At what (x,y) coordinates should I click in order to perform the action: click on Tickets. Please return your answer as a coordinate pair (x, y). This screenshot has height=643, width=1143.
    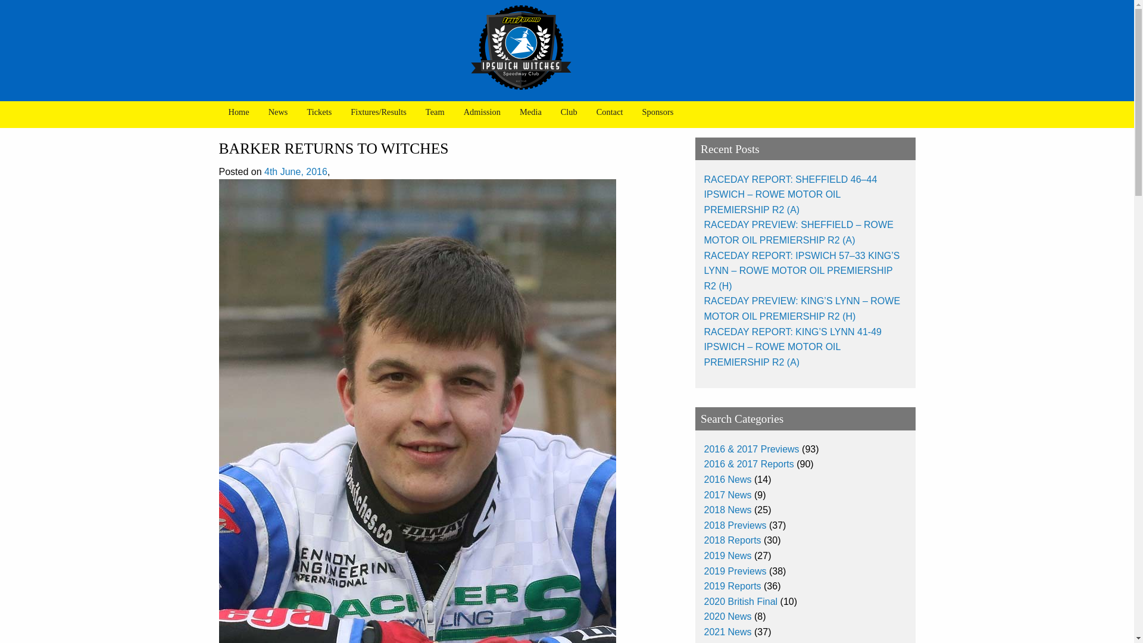
    Looking at the image, I should click on (319, 112).